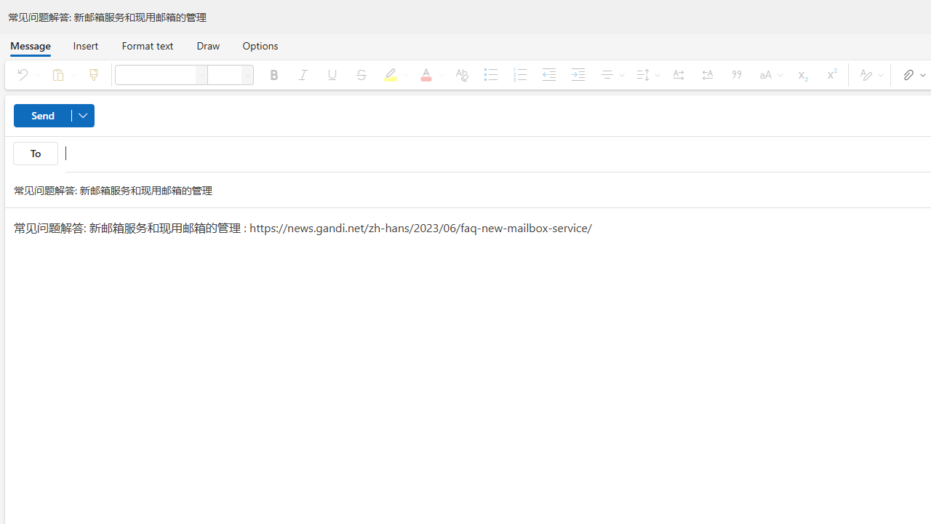  I want to click on Superscript, so click(831, 74).